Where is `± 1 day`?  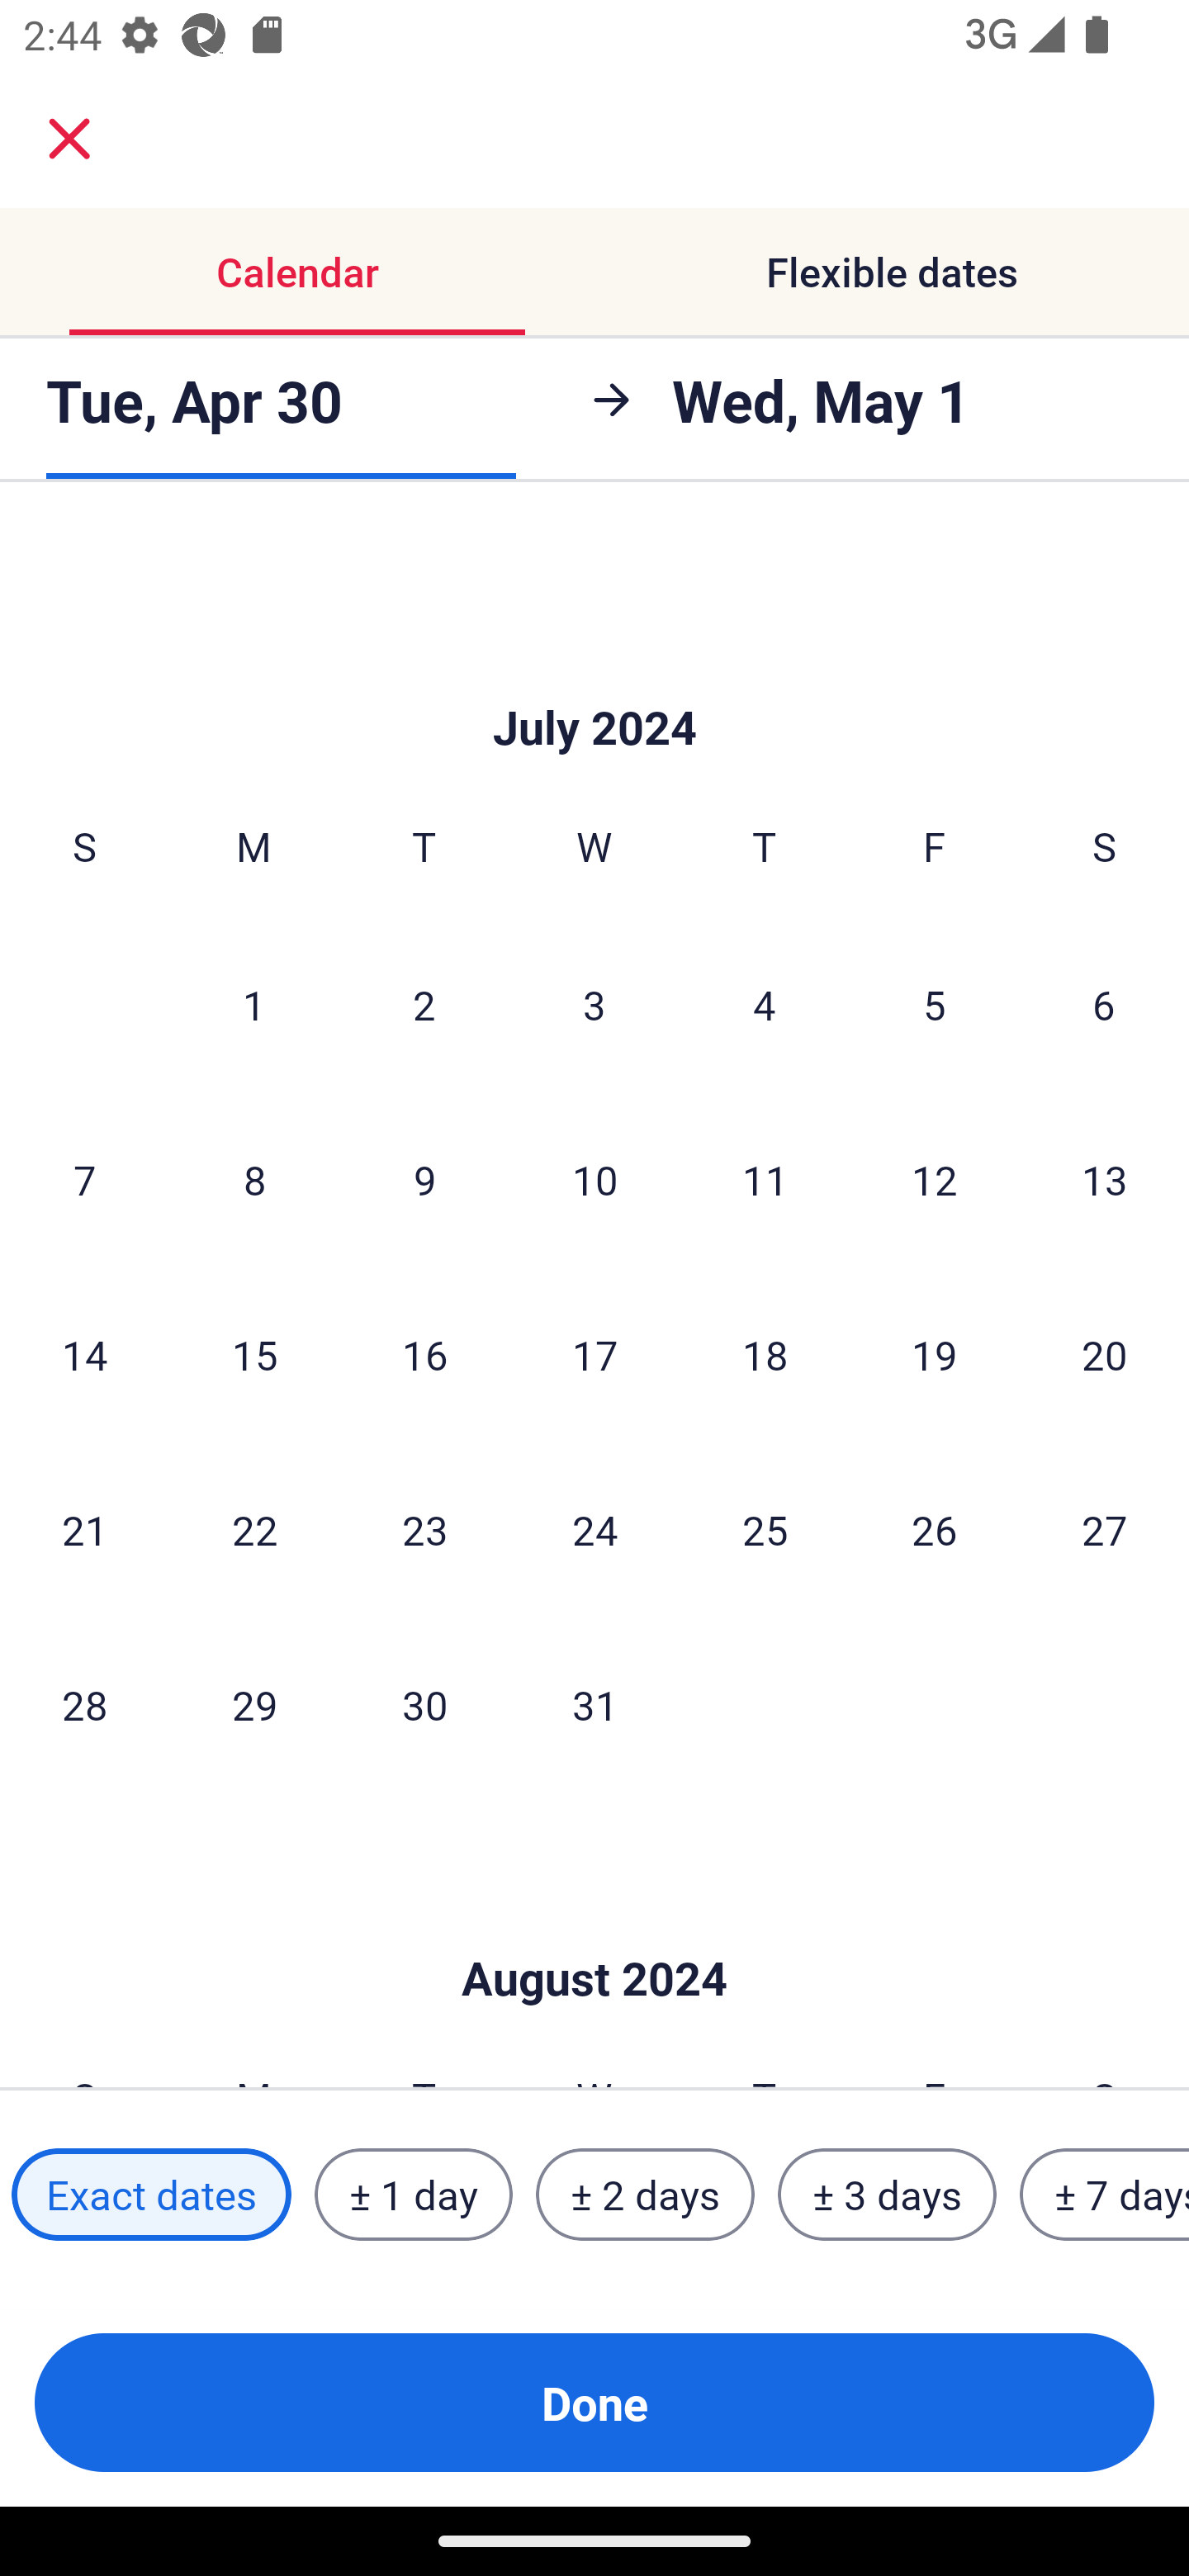 ± 1 day is located at coordinates (413, 2195).